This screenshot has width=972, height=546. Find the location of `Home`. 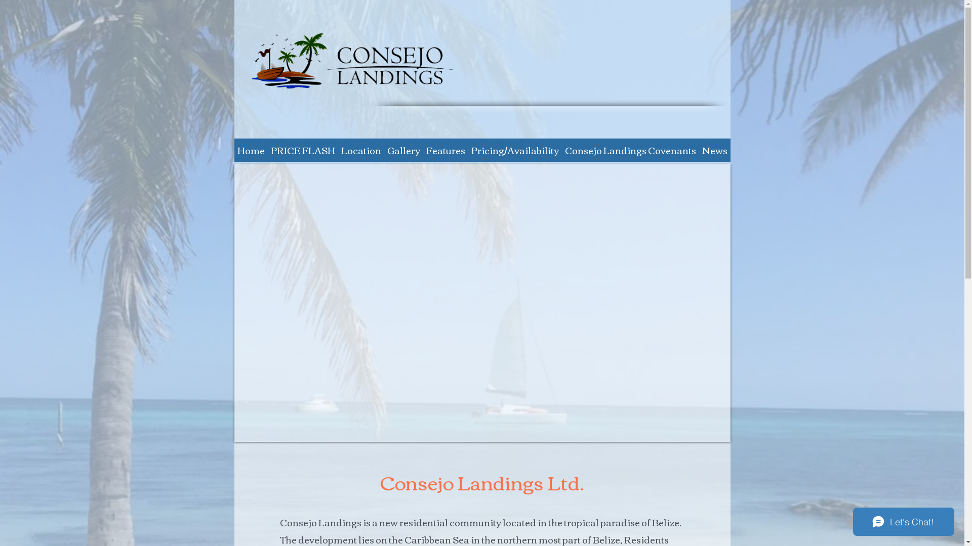

Home is located at coordinates (251, 150).